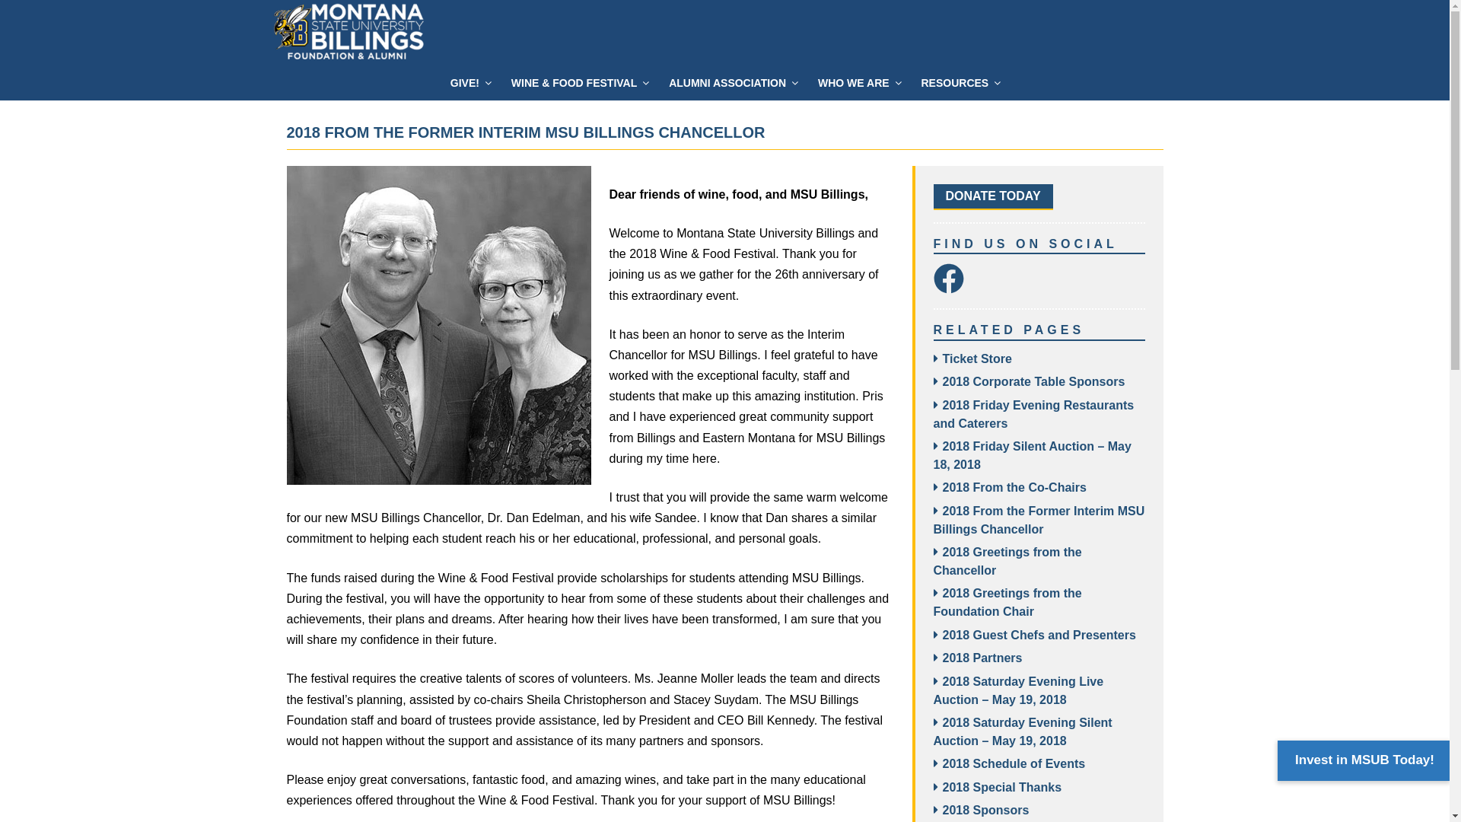 This screenshot has height=822, width=1461. What do you see at coordinates (976, 358) in the screenshot?
I see `Ticket Store` at bounding box center [976, 358].